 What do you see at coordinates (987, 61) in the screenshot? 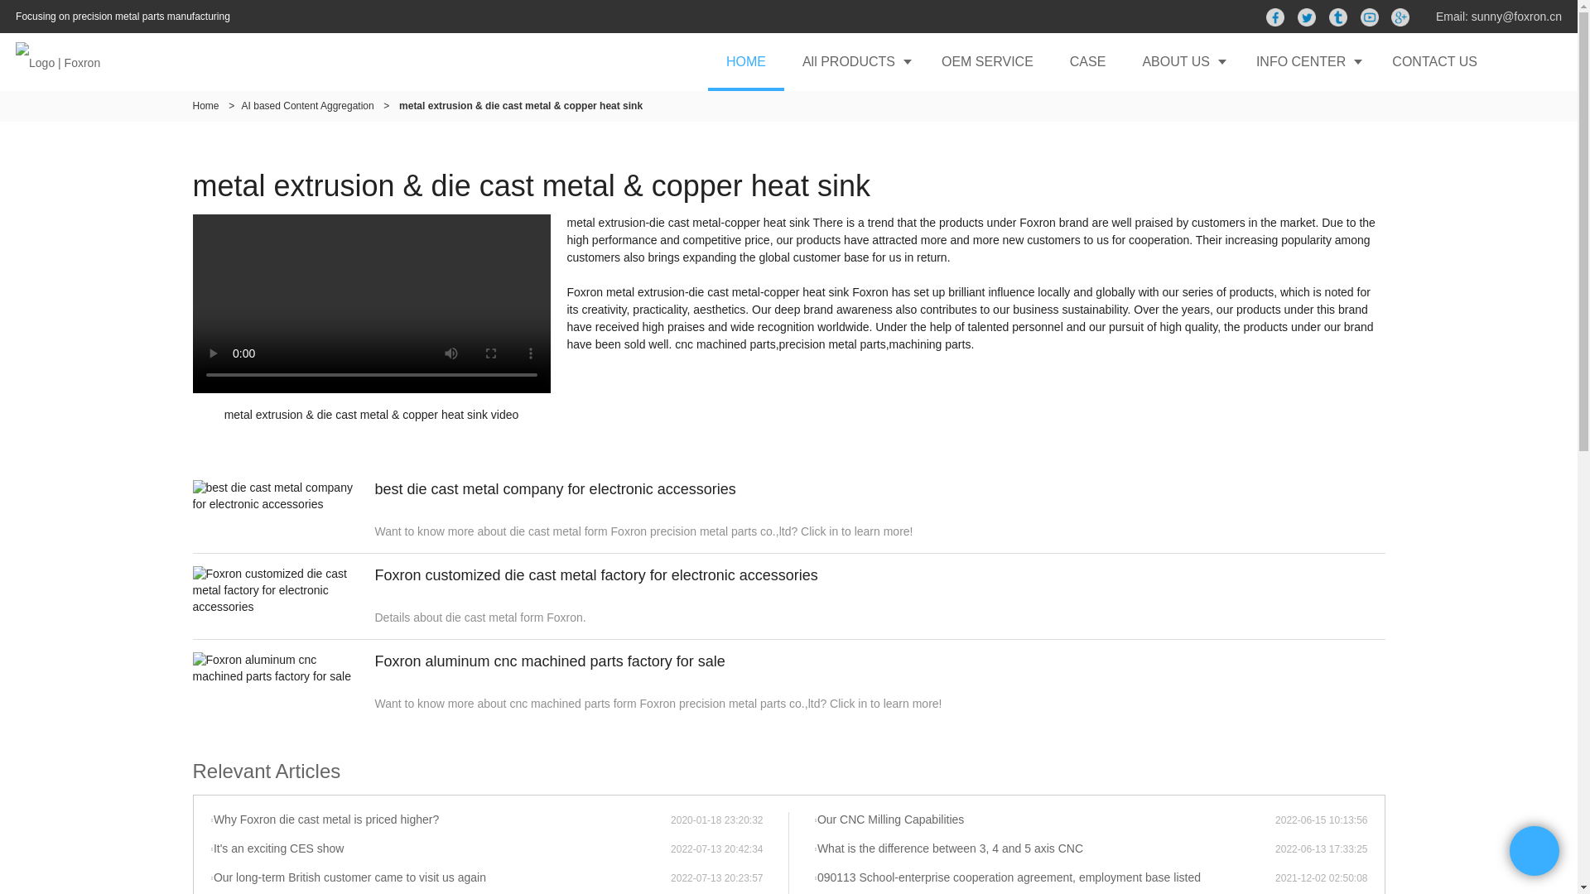
I see `OEM SERVICE` at bounding box center [987, 61].